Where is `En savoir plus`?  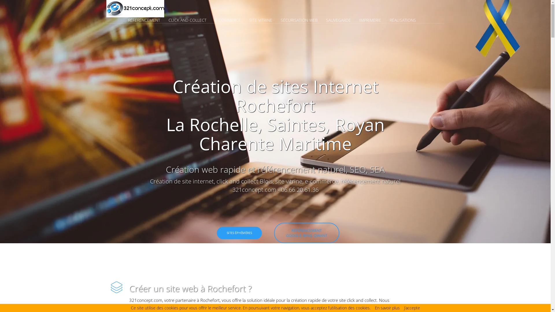
En savoir plus is located at coordinates (387, 308).